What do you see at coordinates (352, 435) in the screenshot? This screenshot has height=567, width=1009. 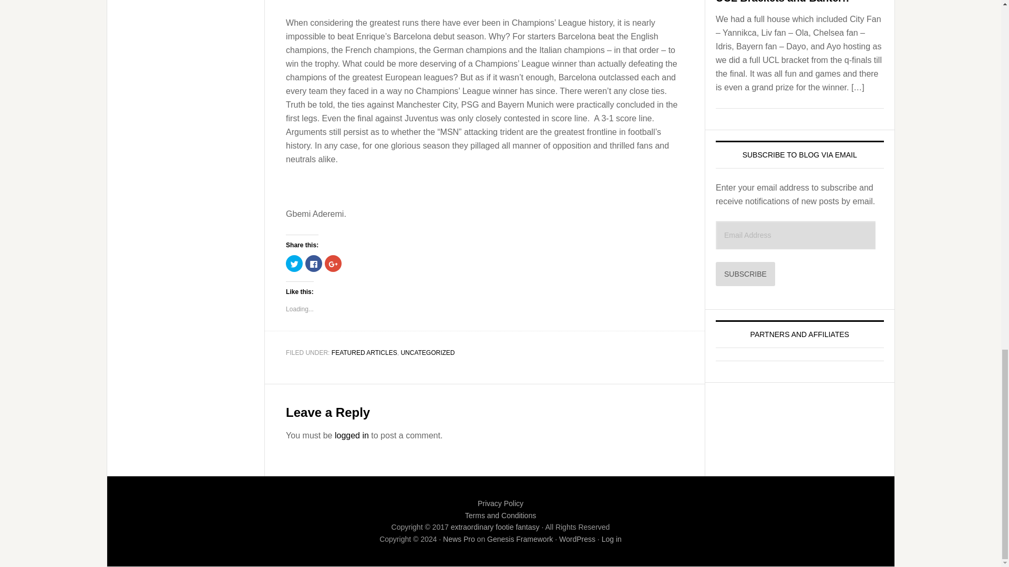 I see `logged in` at bounding box center [352, 435].